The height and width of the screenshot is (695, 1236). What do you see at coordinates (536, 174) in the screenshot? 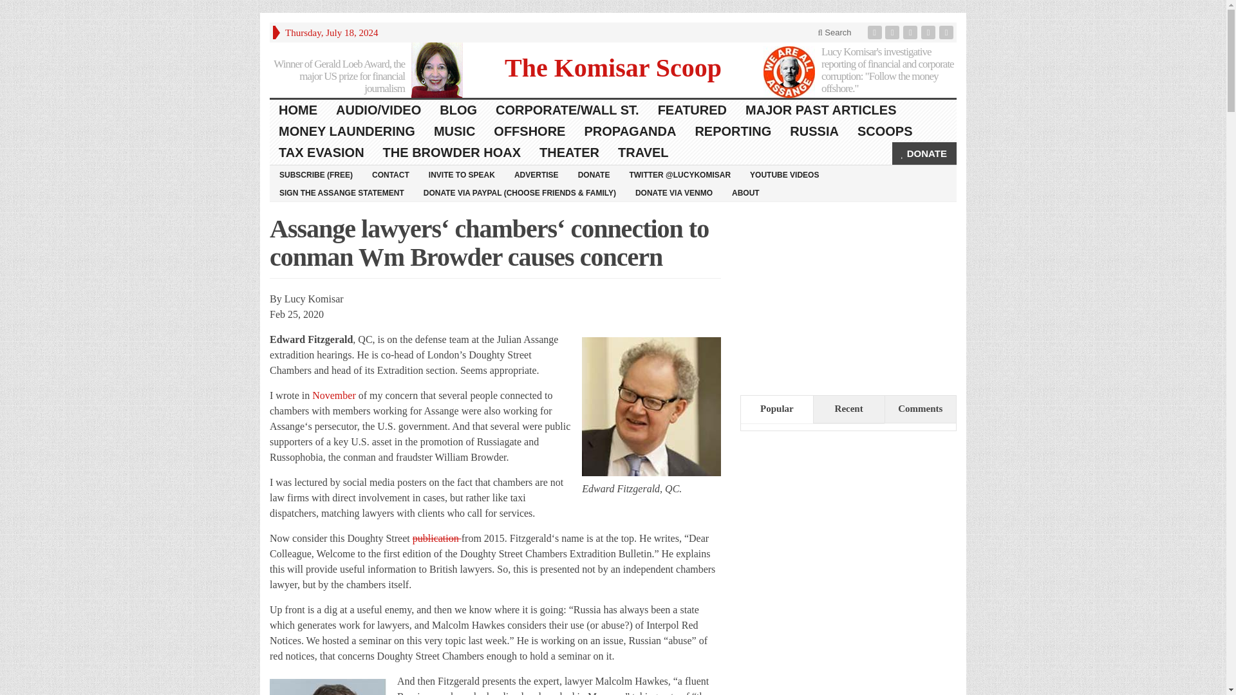
I see `ADVERTISE` at bounding box center [536, 174].